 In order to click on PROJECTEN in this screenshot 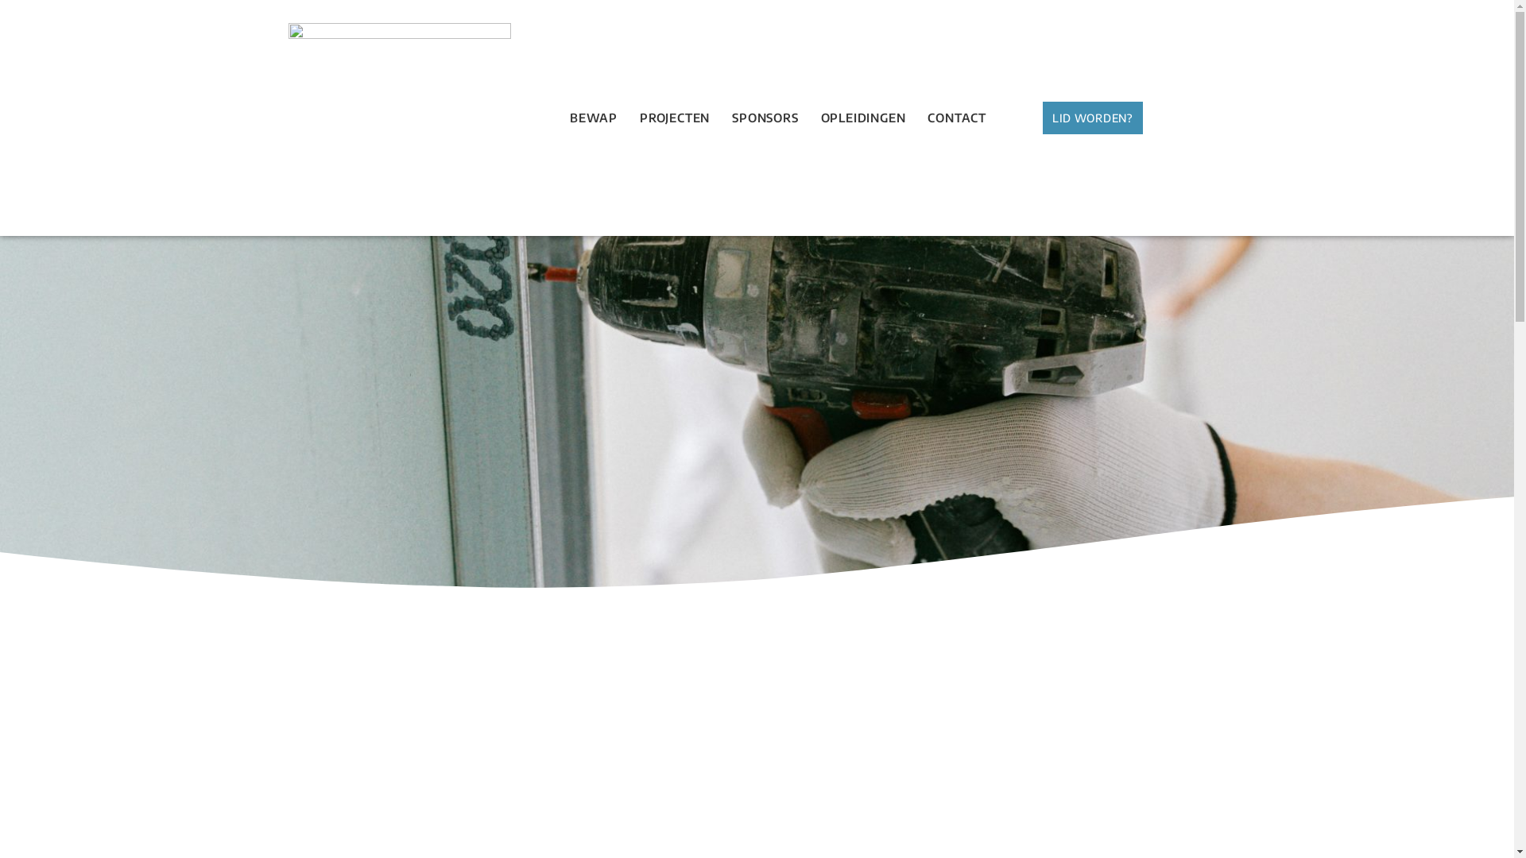, I will do `click(675, 118)`.